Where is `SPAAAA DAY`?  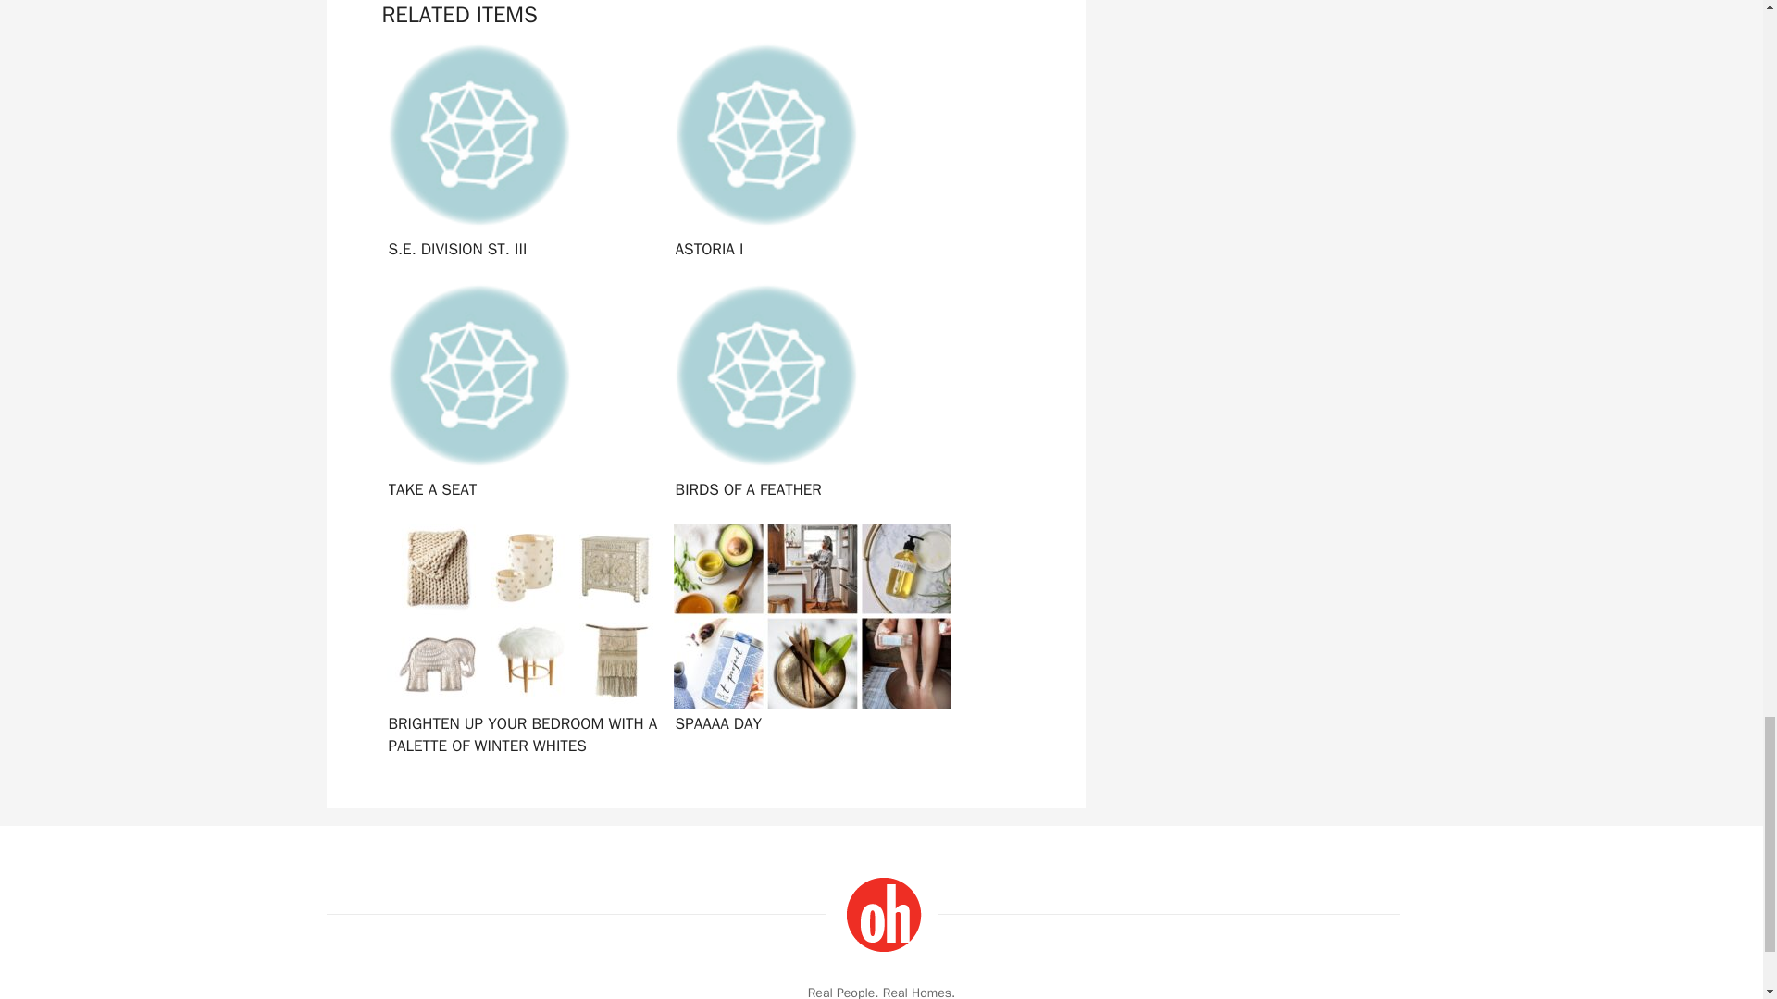 SPAAAA DAY is located at coordinates (808, 635).